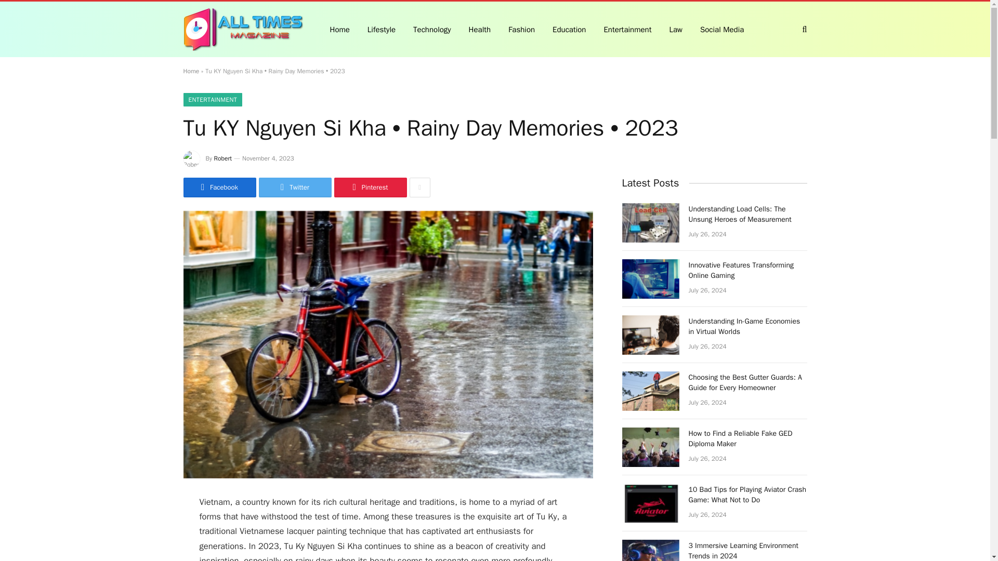  Describe the element at coordinates (419, 188) in the screenshot. I see `Show More Social Sharing` at that location.